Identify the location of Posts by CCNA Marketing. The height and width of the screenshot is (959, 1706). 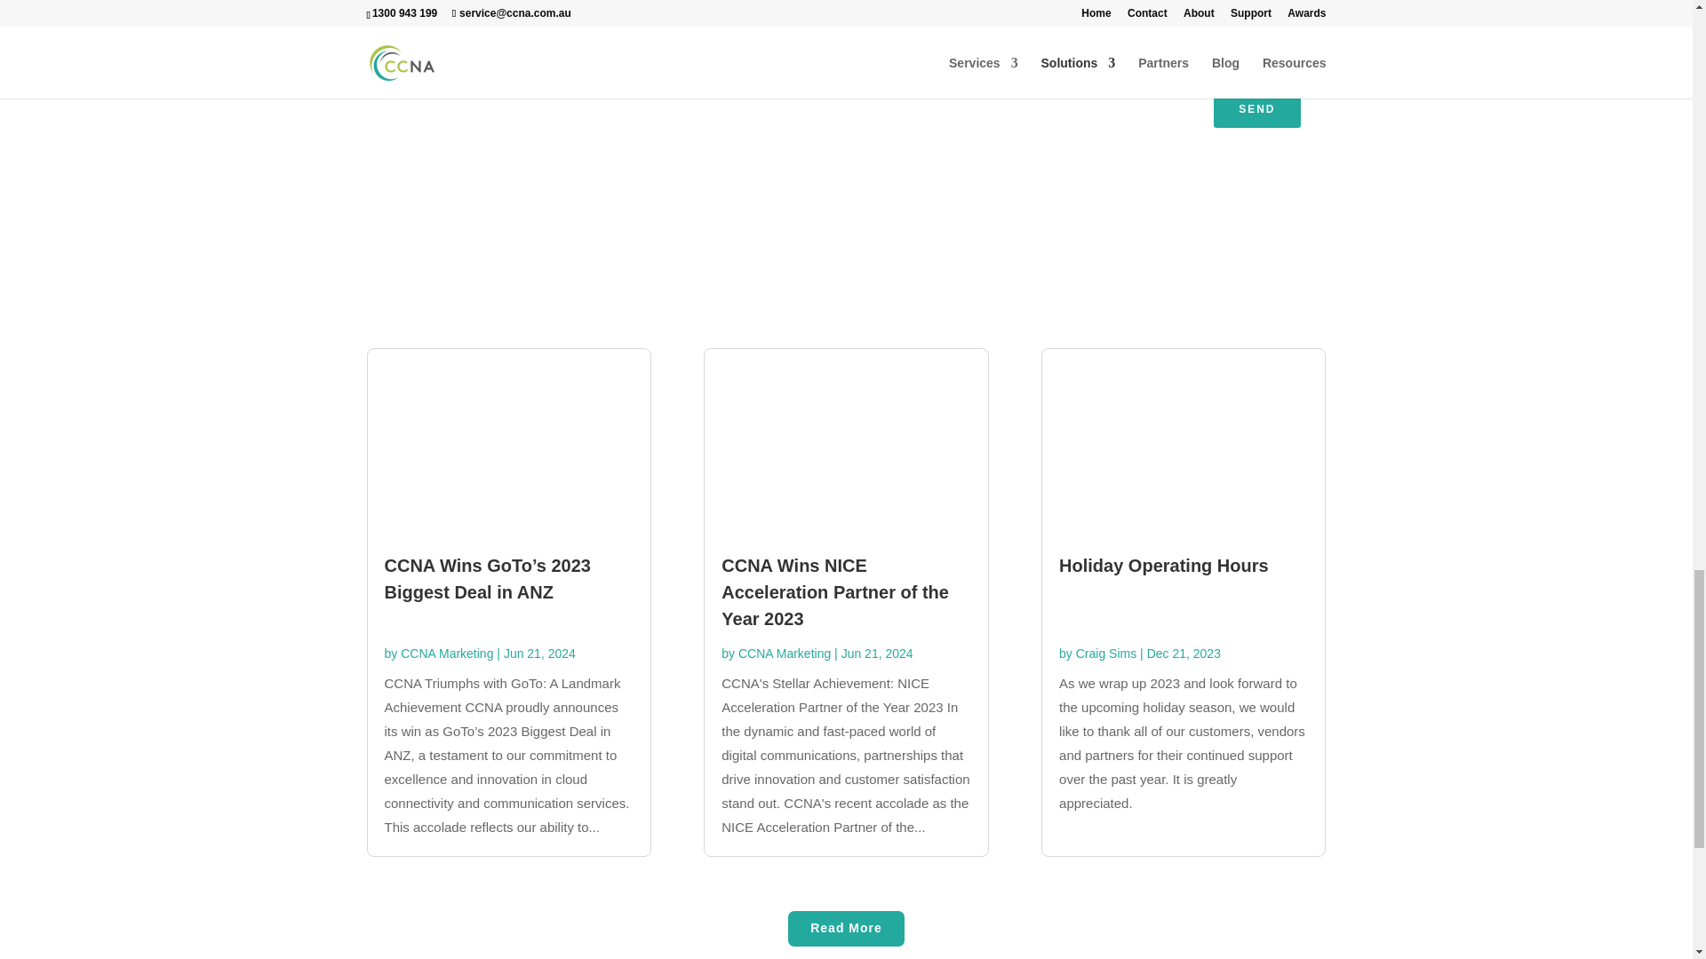
(446, 654).